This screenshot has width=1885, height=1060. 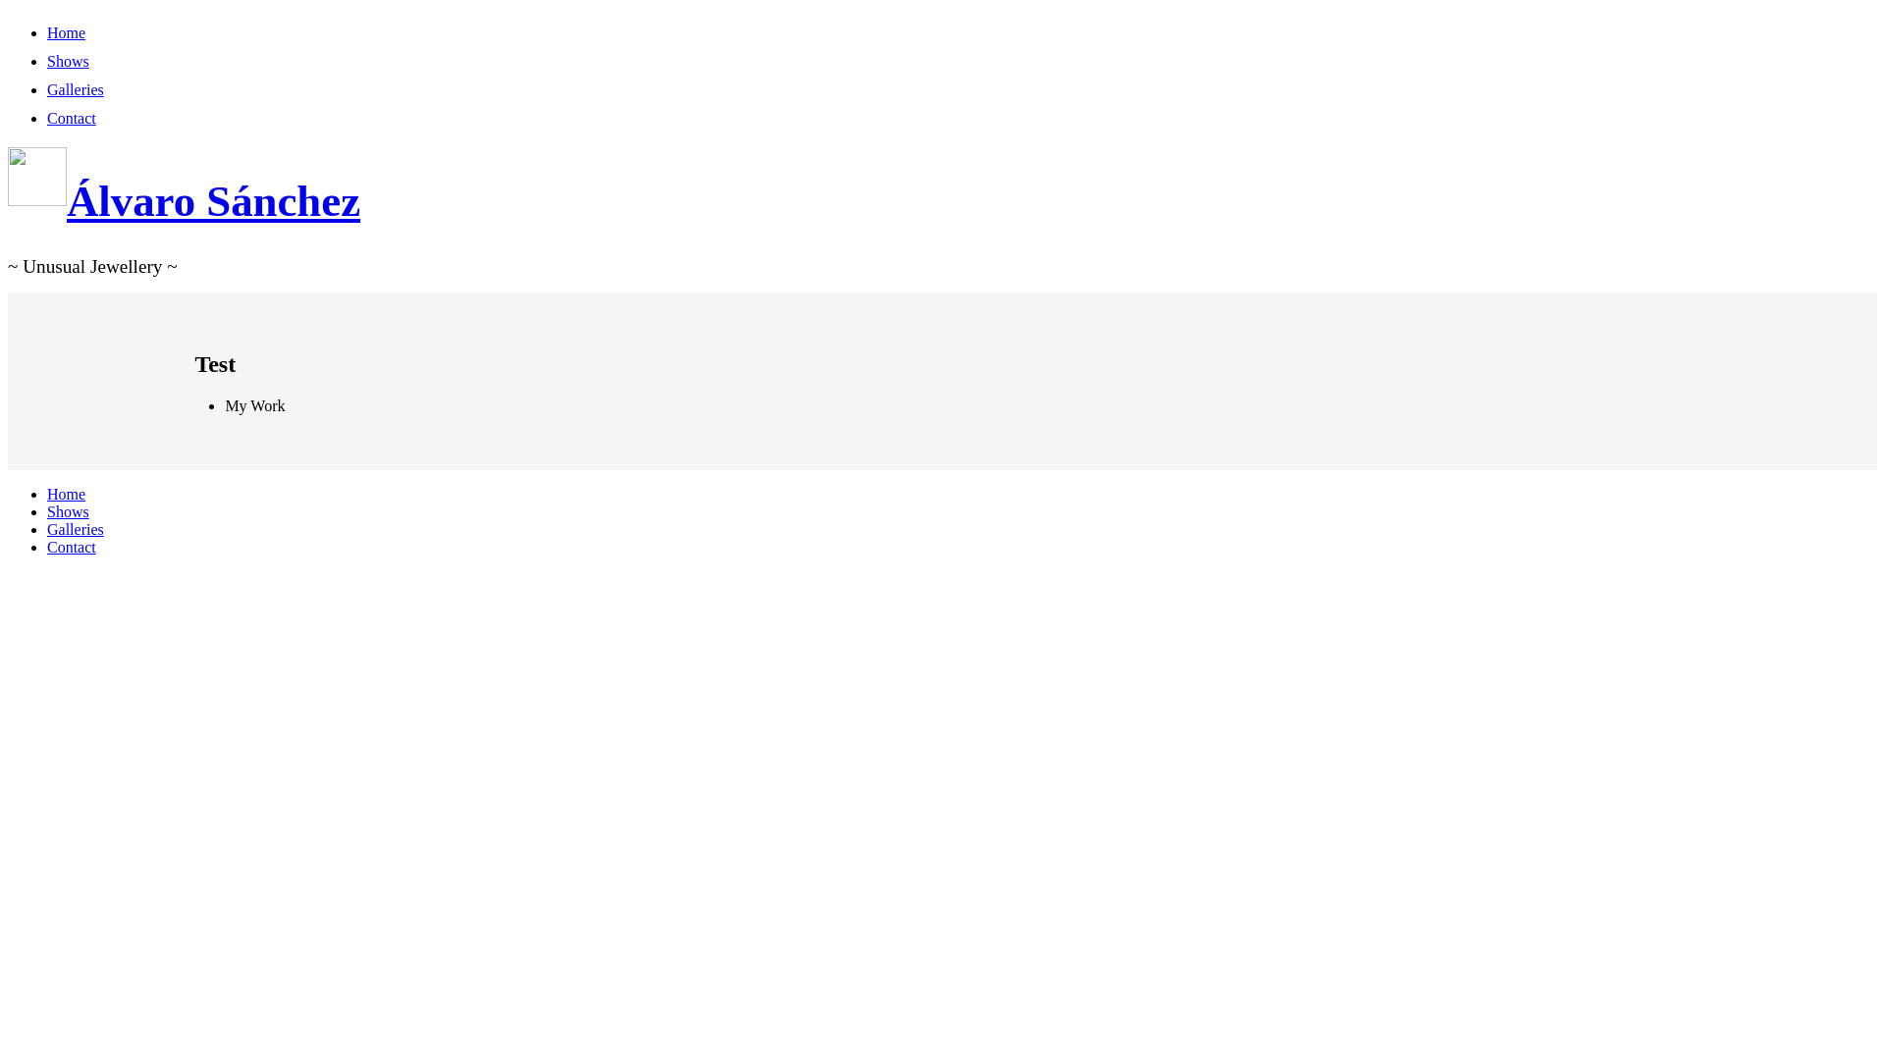 I want to click on Home, so click(x=67, y=33).